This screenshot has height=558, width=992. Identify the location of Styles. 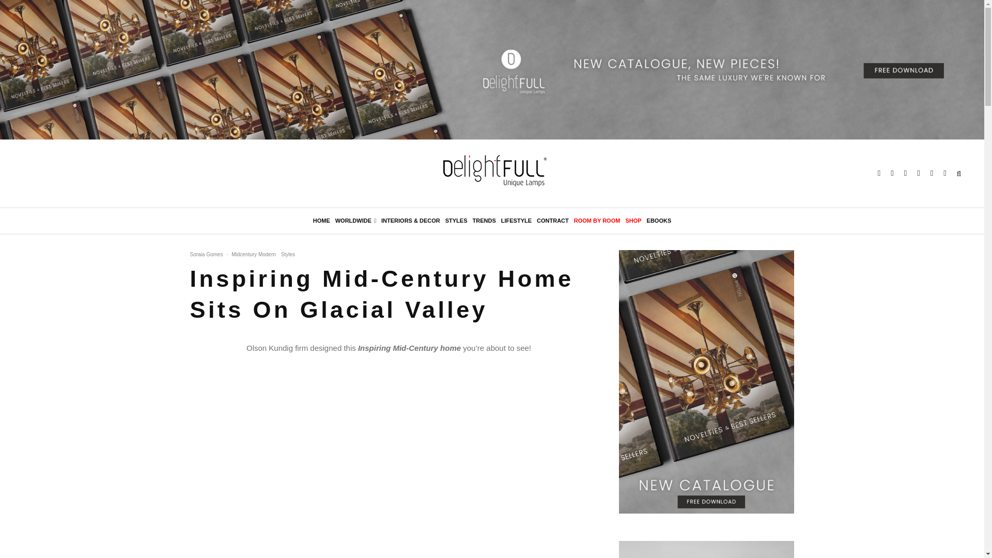
(287, 254).